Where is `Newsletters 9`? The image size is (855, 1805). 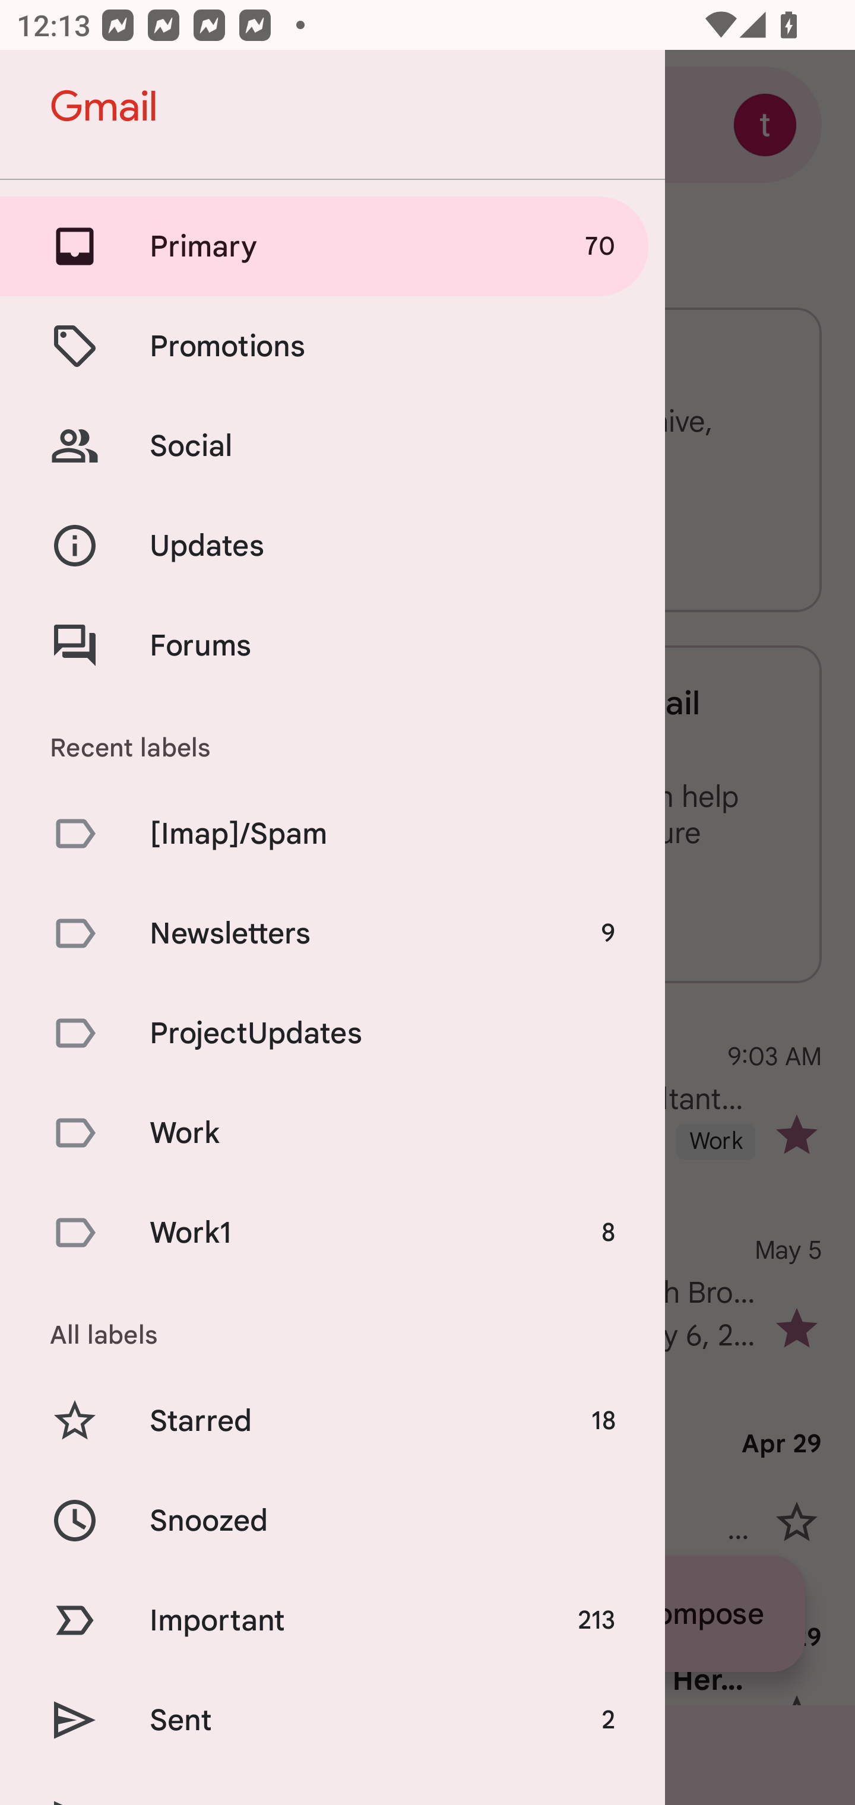
Newsletters 9 is located at coordinates (332, 933).